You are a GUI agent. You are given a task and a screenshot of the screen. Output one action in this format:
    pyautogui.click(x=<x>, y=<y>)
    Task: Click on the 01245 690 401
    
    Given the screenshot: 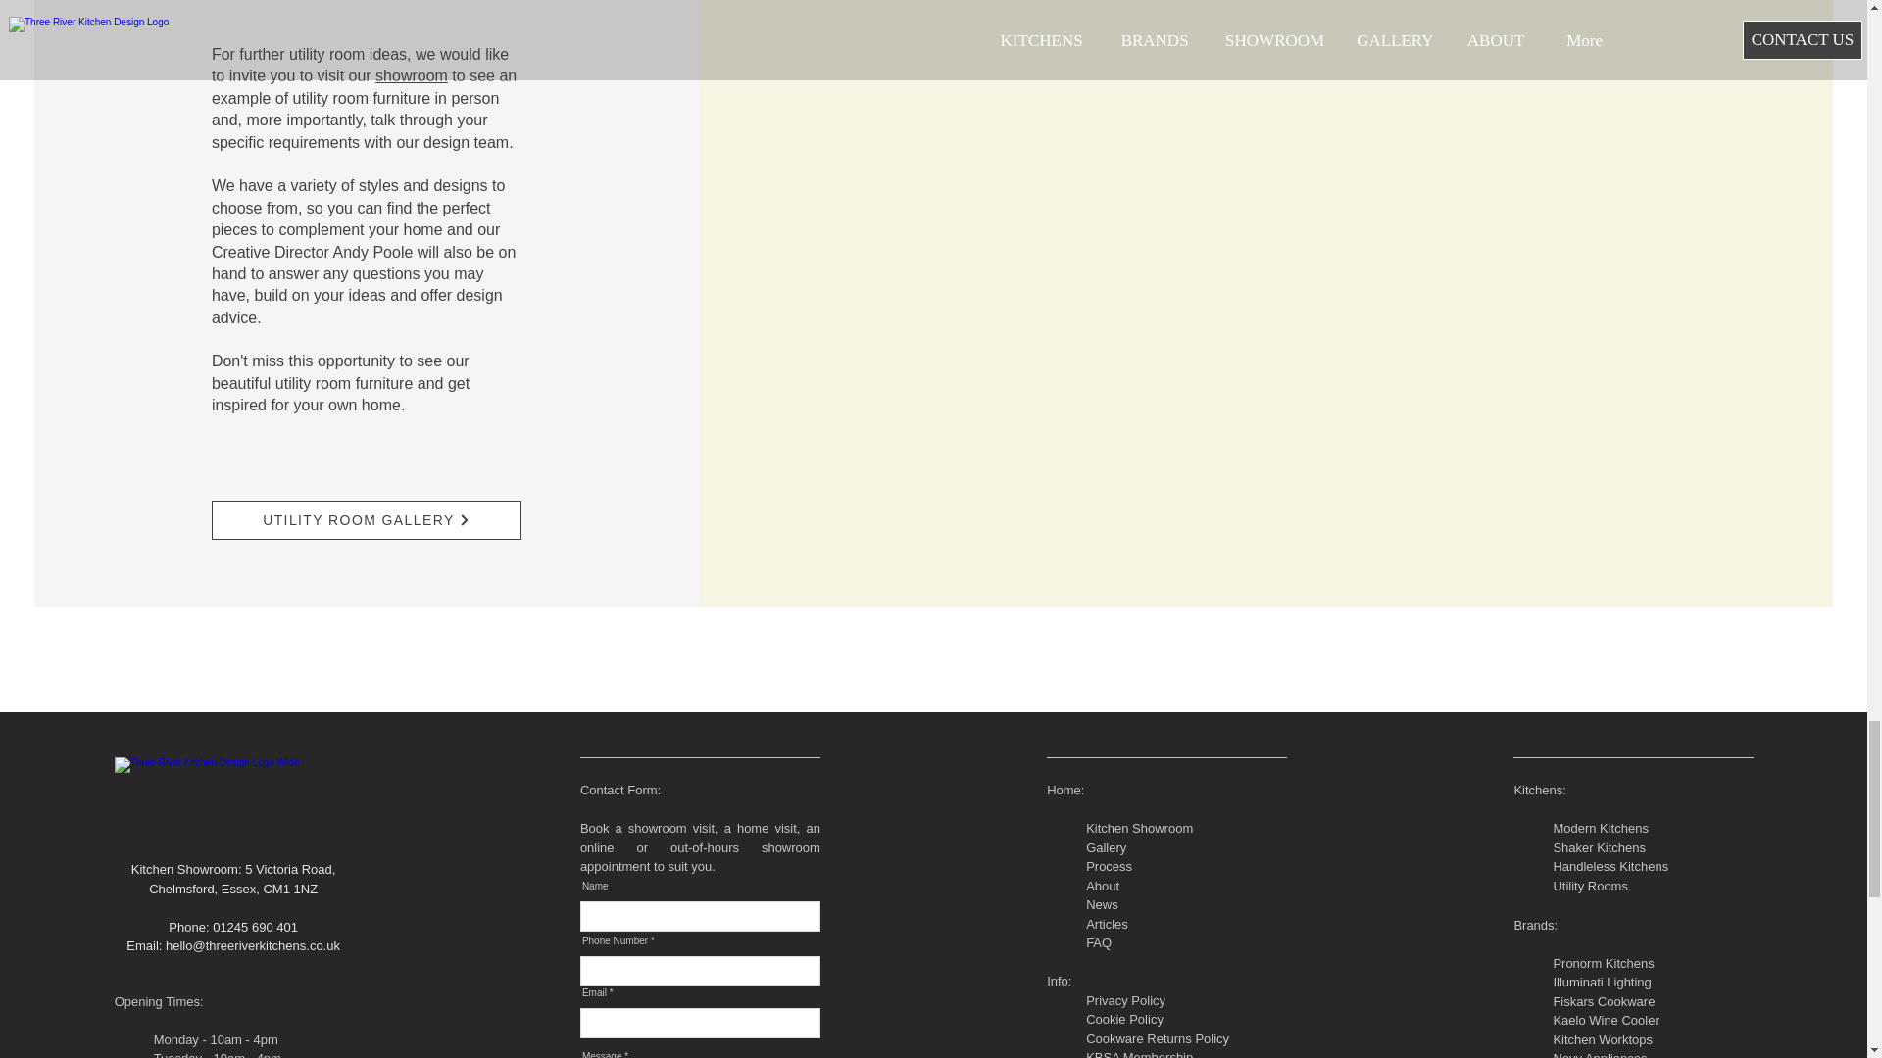 What is the action you would take?
    pyautogui.click(x=255, y=926)
    